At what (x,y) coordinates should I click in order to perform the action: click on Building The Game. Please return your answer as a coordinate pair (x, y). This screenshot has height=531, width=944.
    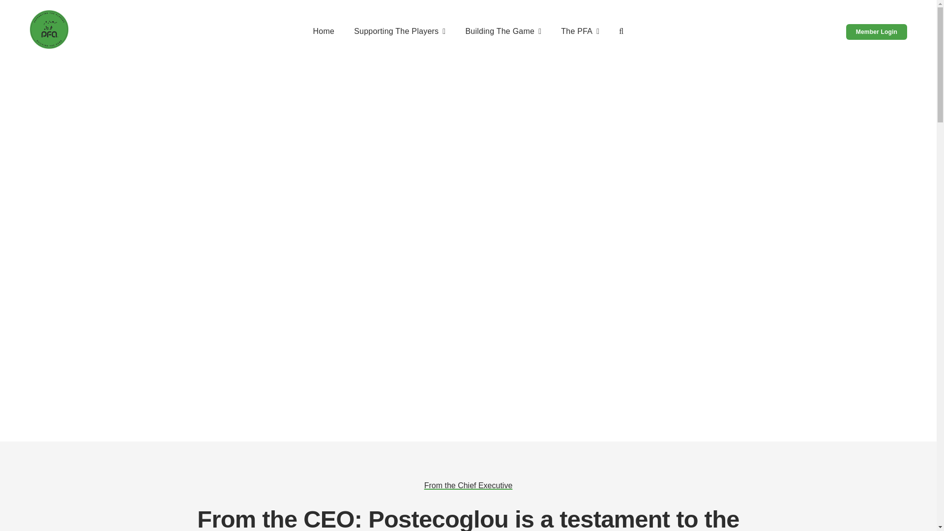
    Looking at the image, I should click on (503, 32).